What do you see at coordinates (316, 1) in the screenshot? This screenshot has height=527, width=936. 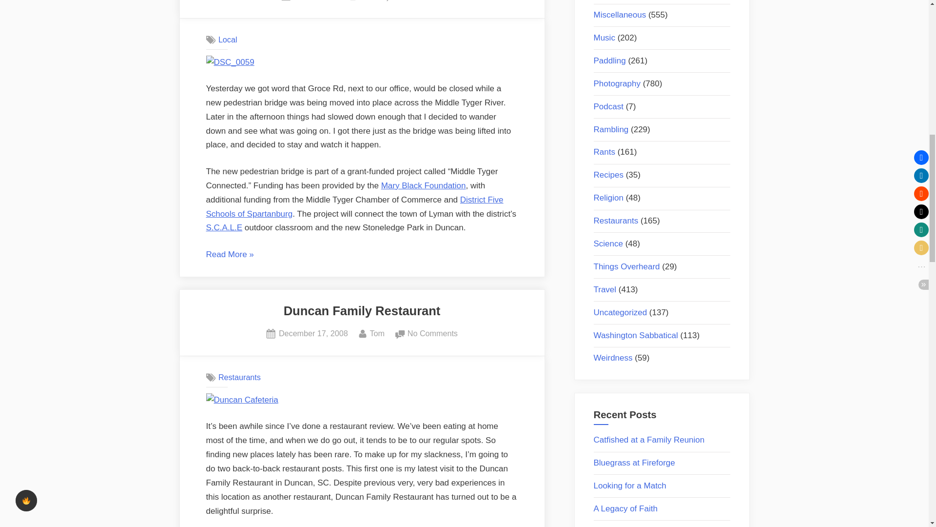 I see `District Five Schools of Spartanburg` at bounding box center [316, 1].